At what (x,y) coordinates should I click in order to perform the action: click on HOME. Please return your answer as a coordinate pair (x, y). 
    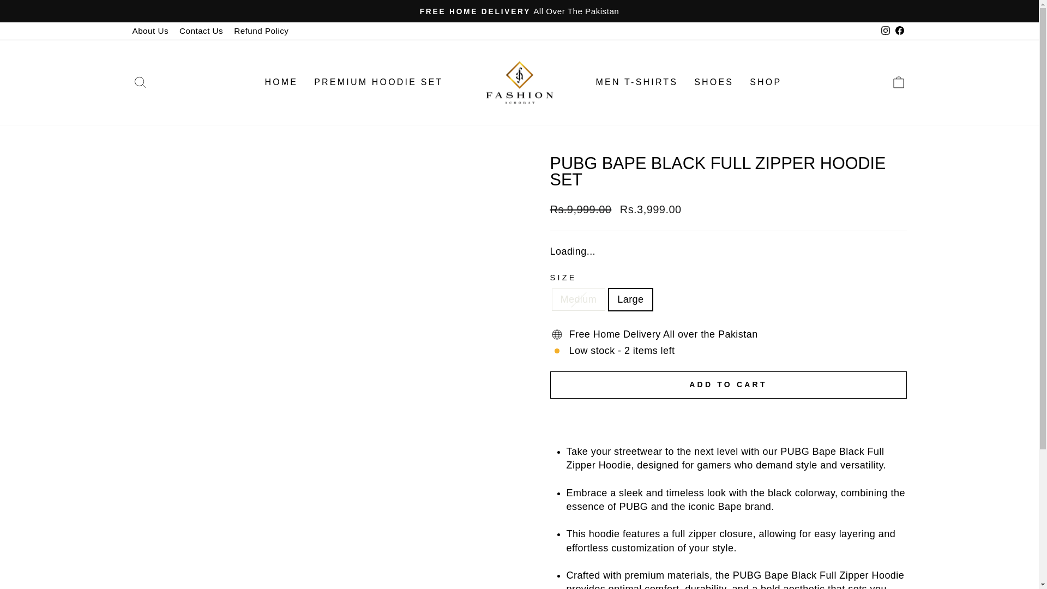
    Looking at the image, I should click on (281, 82).